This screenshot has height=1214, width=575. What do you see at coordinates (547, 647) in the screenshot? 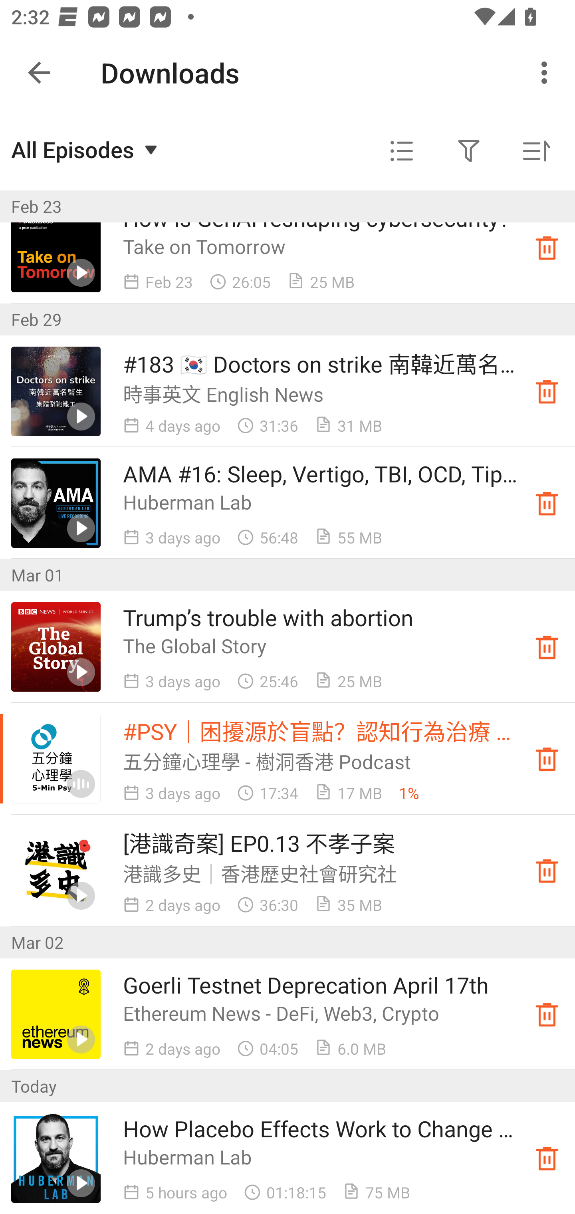
I see `Downloaded` at bounding box center [547, 647].